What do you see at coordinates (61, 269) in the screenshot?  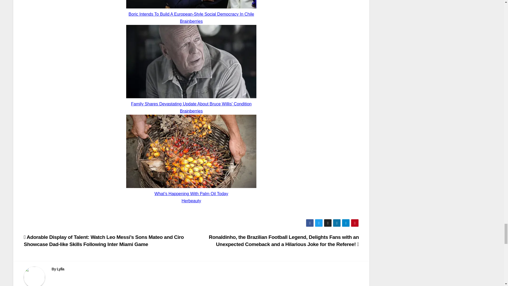 I see `Lylla` at bounding box center [61, 269].